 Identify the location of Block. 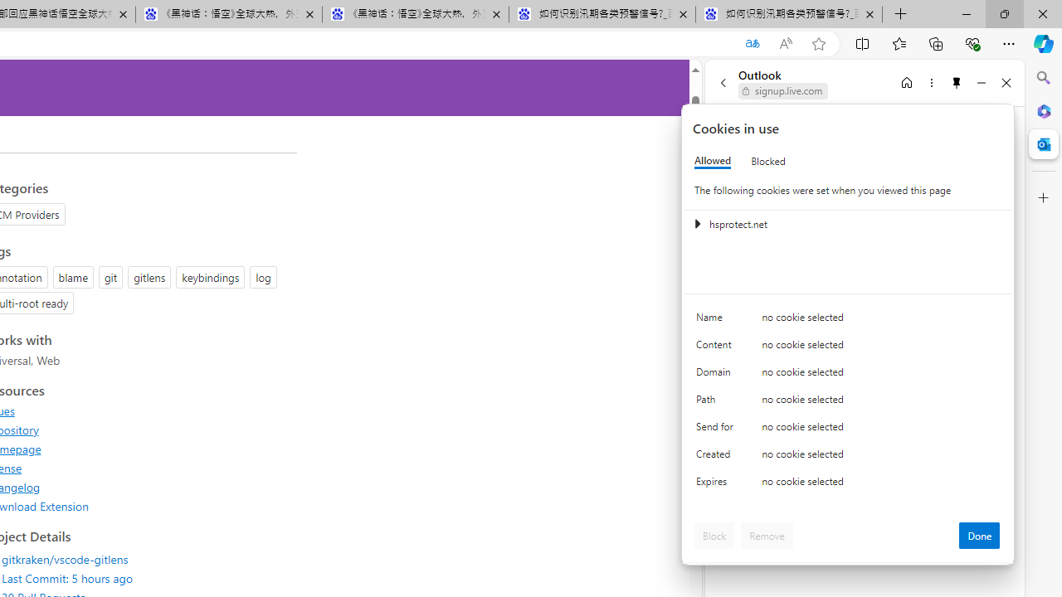
(714, 536).